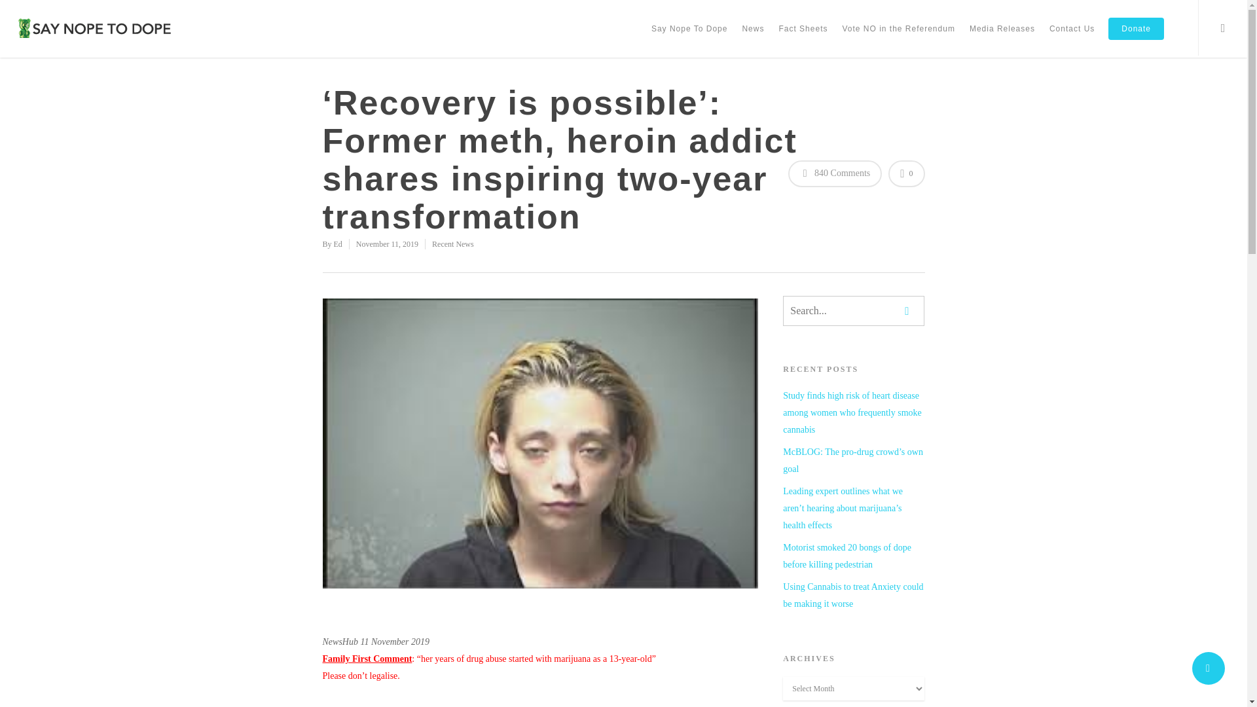 The height and width of the screenshot is (707, 1257). Describe the element at coordinates (898, 38) in the screenshot. I see `Vote NO in the Referendum` at that location.